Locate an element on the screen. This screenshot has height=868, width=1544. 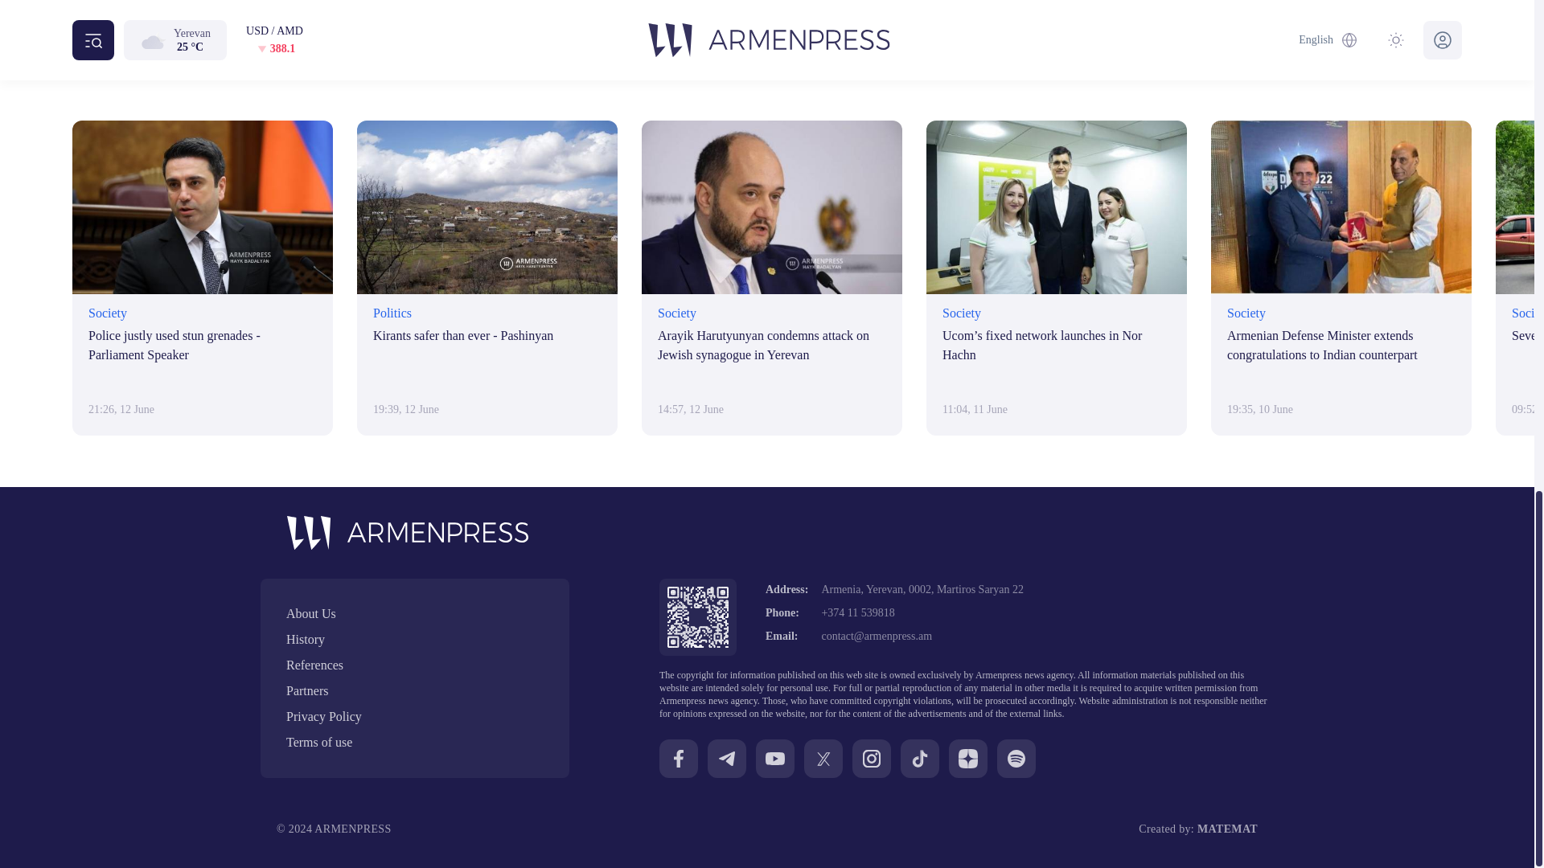
History is located at coordinates (414, 640).